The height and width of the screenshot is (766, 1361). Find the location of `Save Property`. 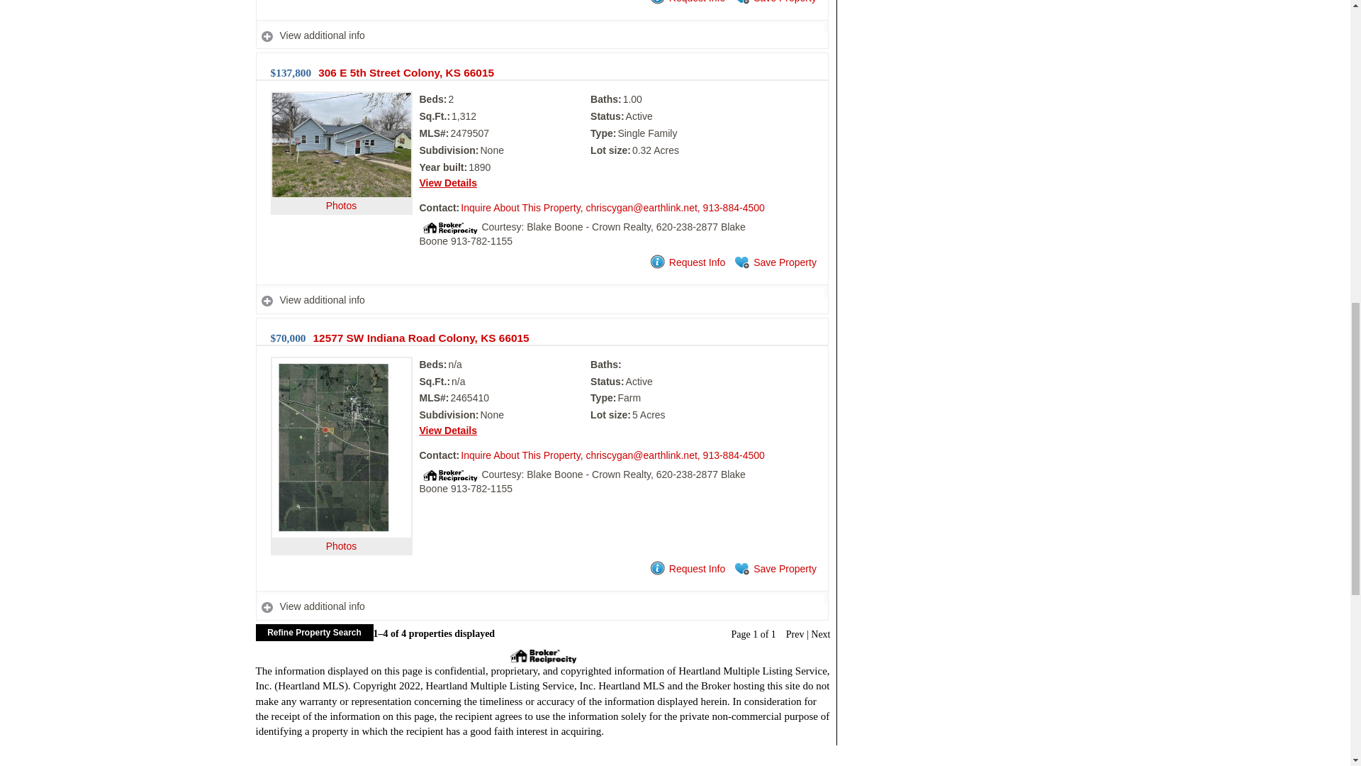

Save Property is located at coordinates (774, 3).